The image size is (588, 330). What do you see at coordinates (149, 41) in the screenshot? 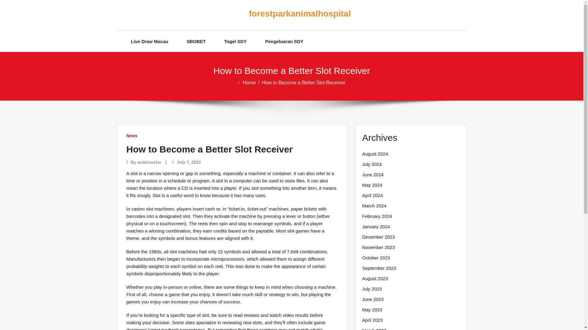
I see `Live Draw Macau` at bounding box center [149, 41].